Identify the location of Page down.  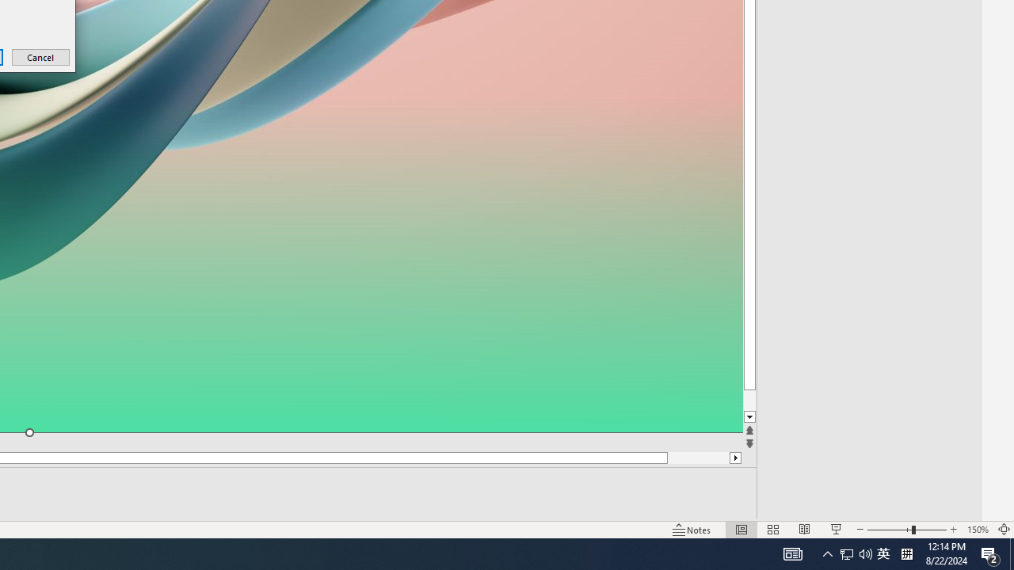
(780, 401).